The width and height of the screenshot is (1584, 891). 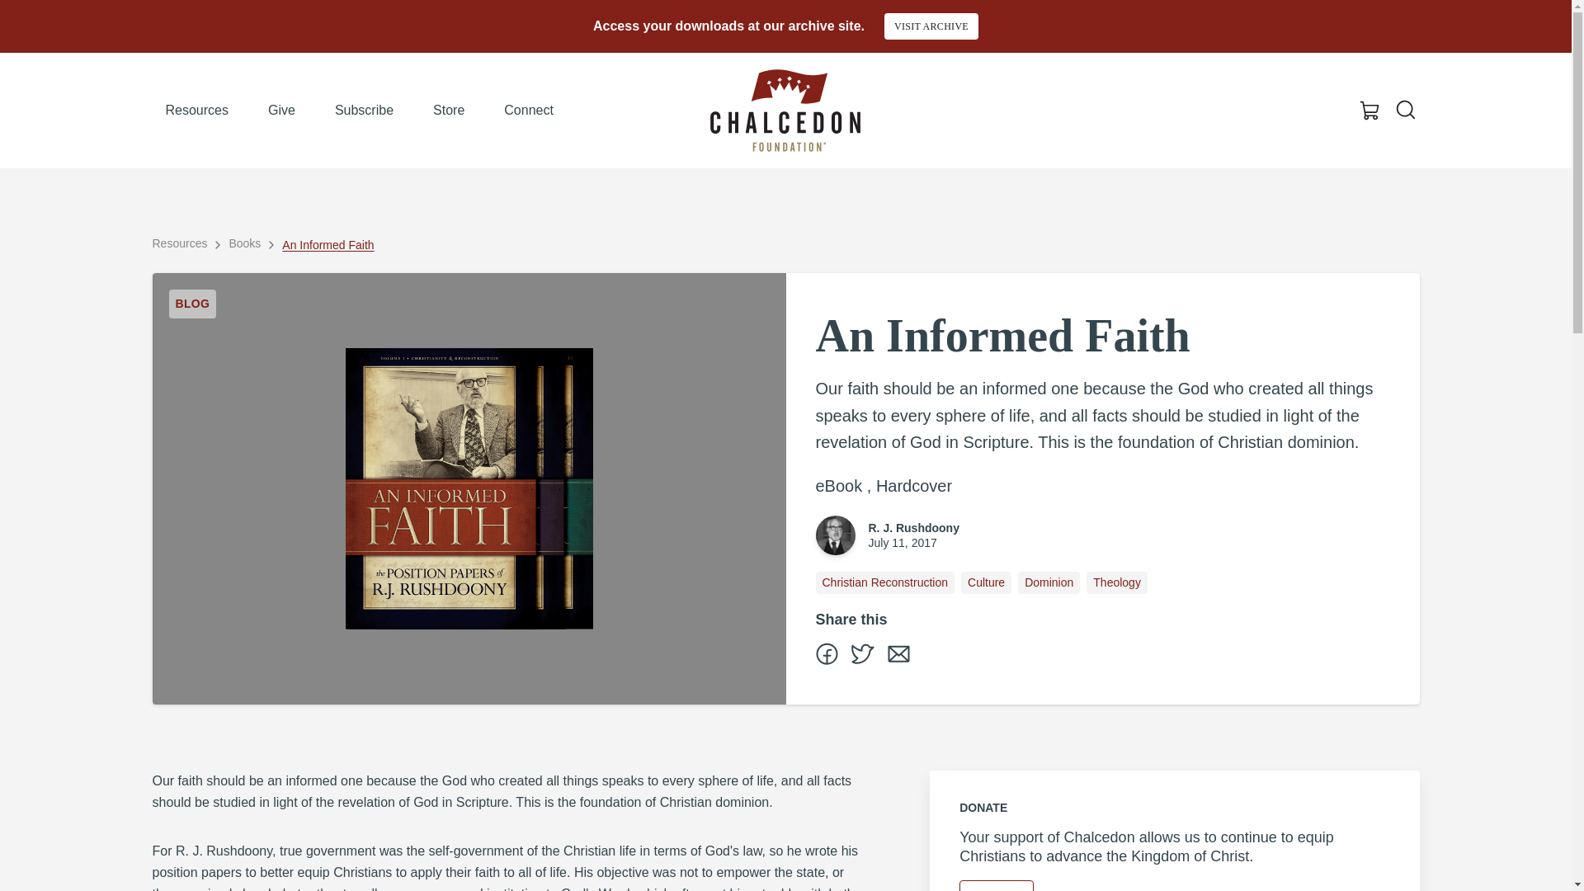 I want to click on Resources, so click(x=196, y=111).